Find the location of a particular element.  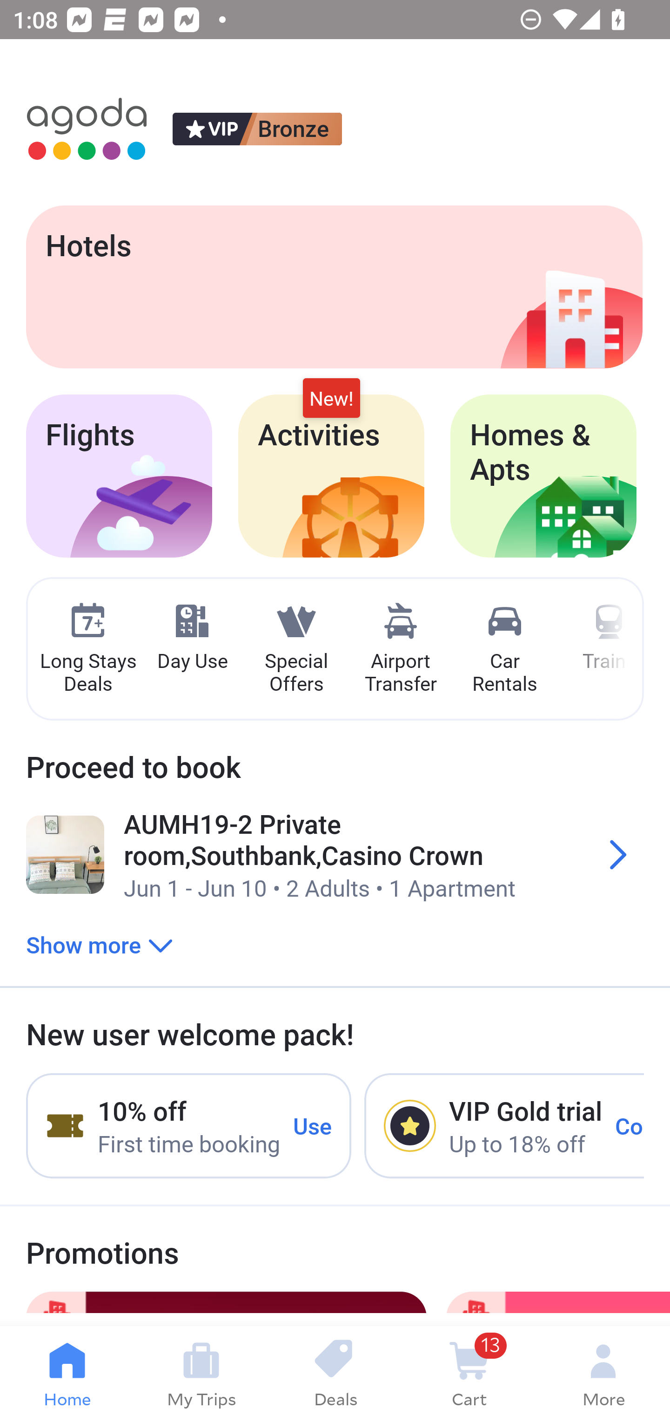

More is located at coordinates (603, 1371).